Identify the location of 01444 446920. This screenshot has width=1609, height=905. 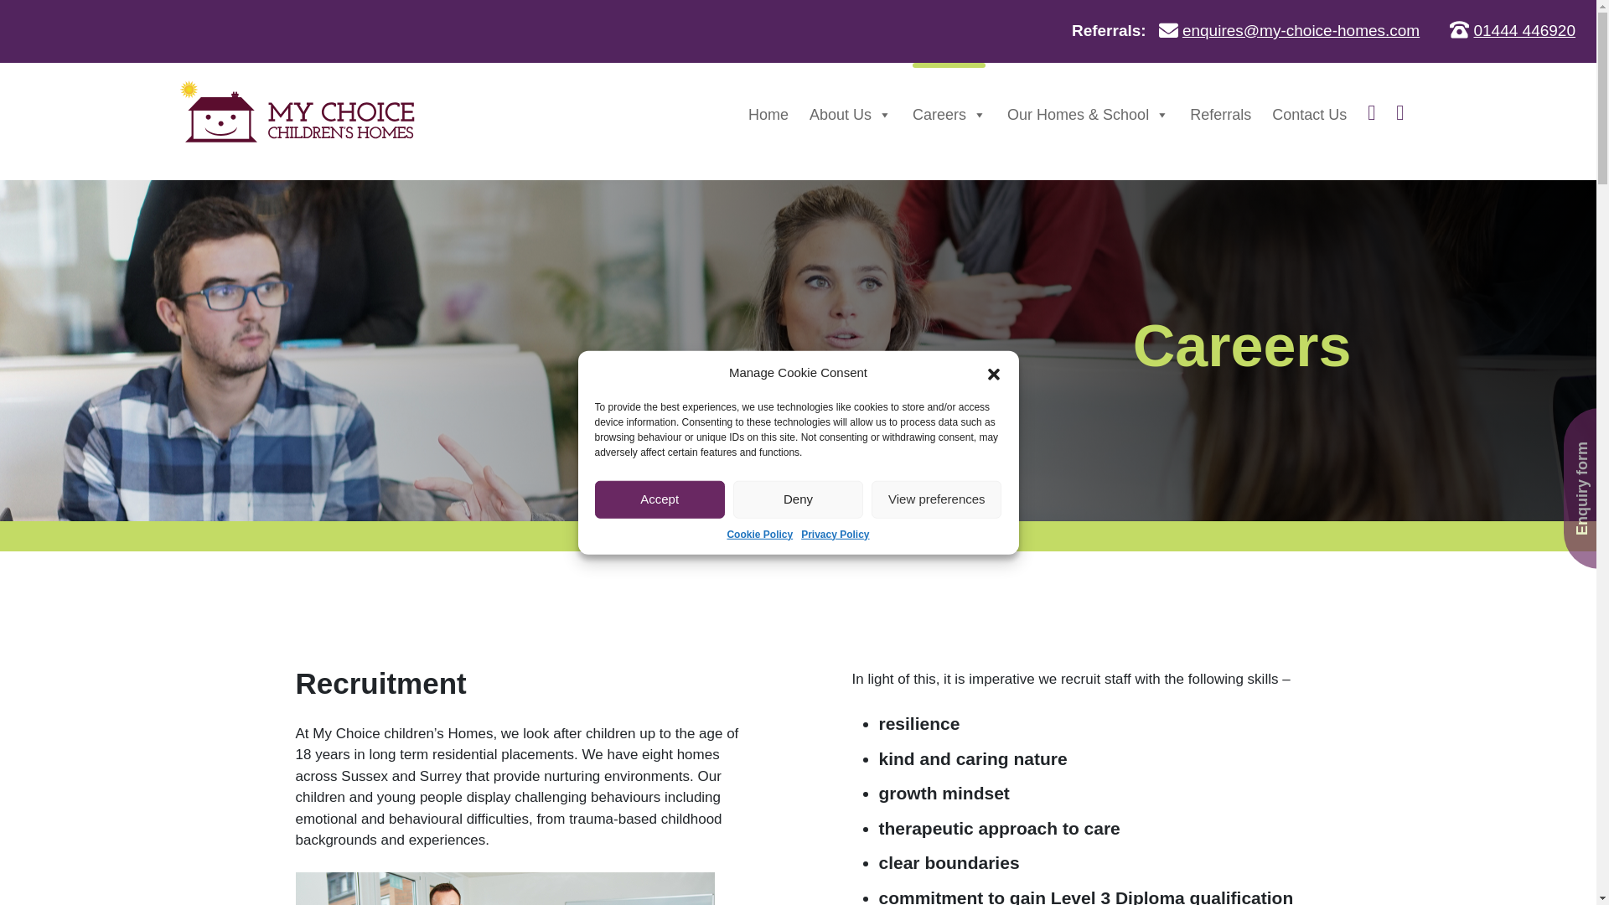
(1524, 30).